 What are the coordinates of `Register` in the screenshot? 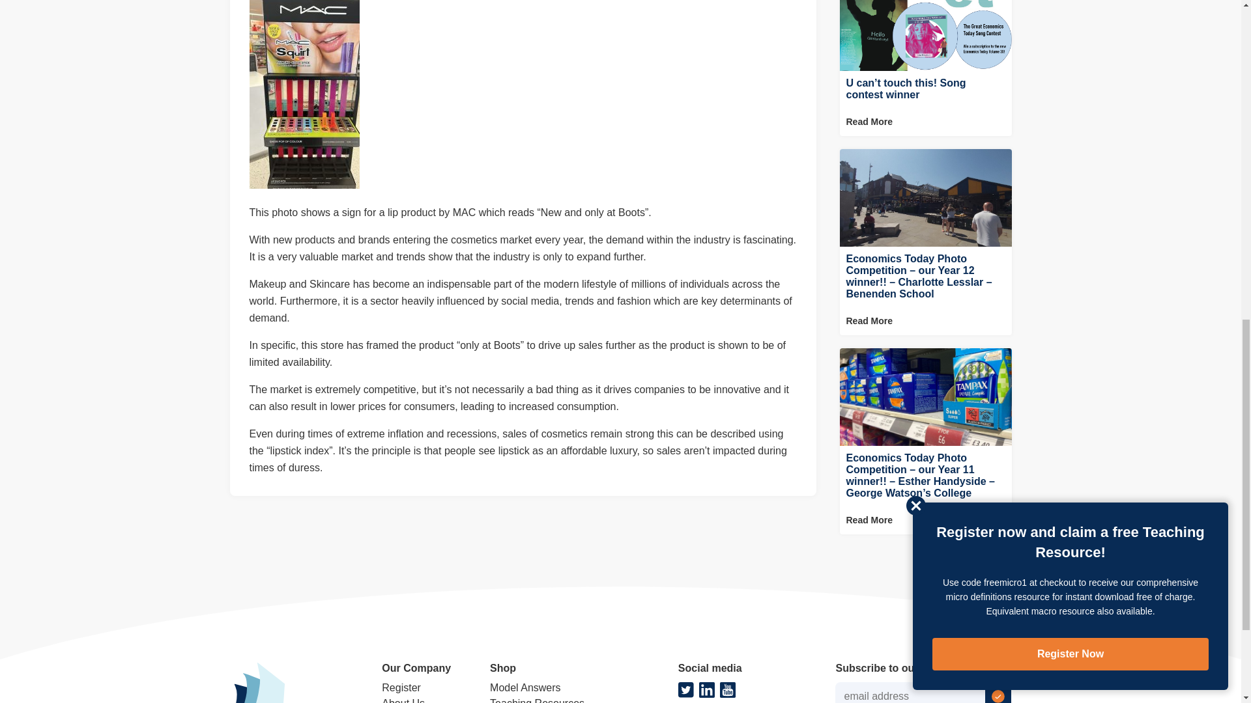 It's located at (401, 687).